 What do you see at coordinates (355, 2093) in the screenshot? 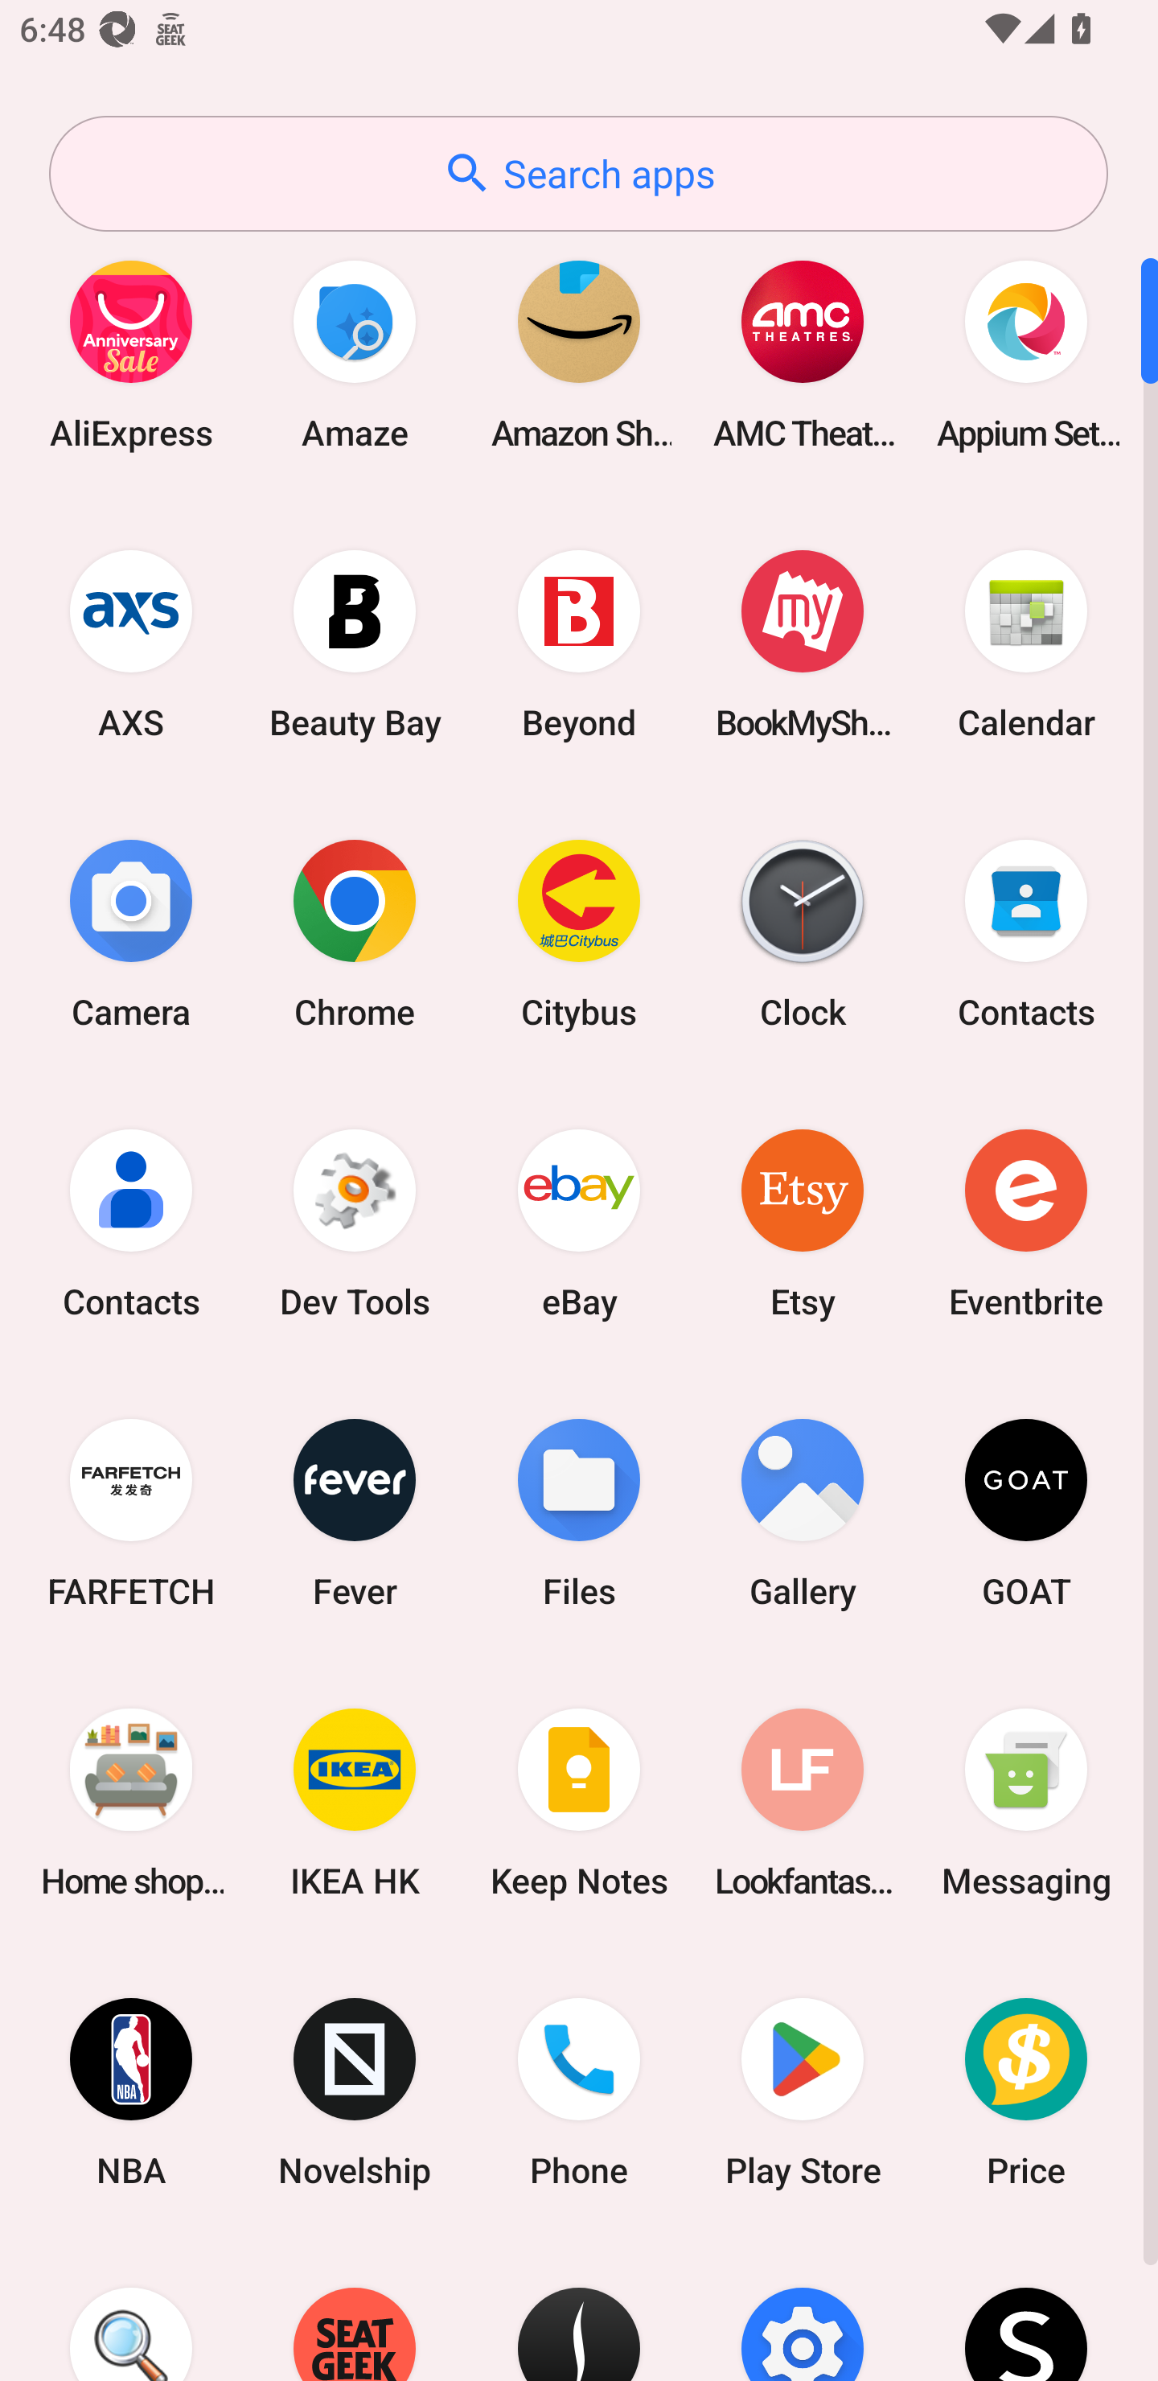
I see `Novelship` at bounding box center [355, 2093].